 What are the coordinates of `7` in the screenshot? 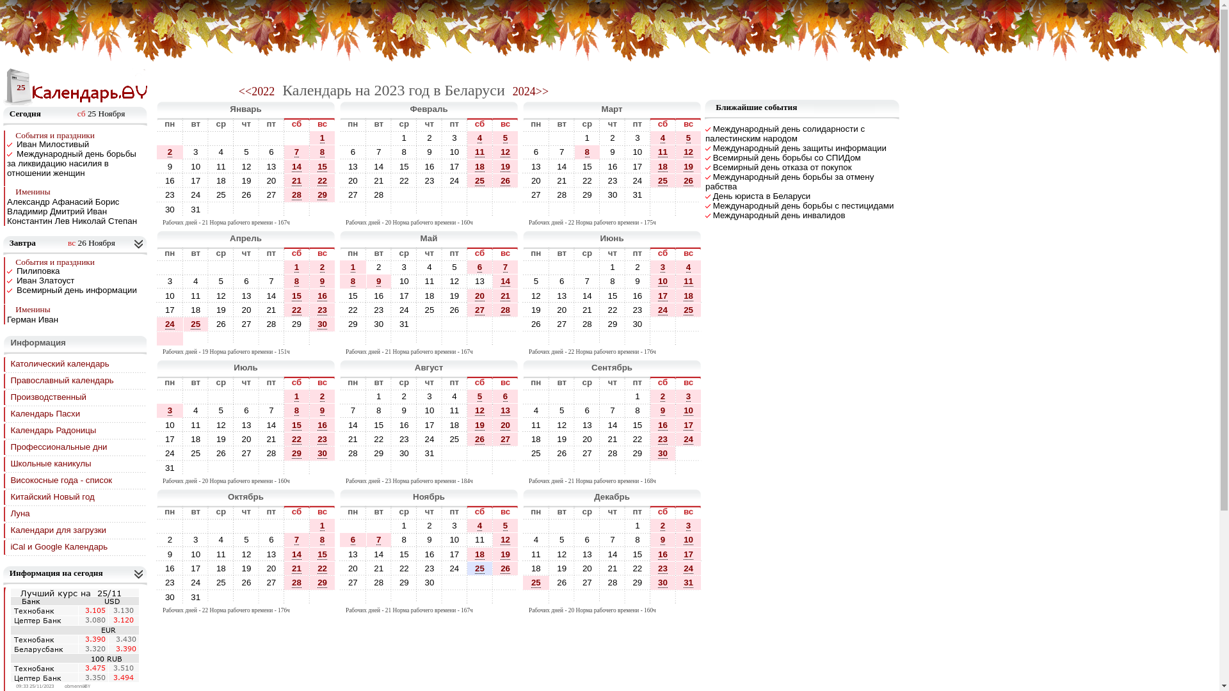 It's located at (612, 540).